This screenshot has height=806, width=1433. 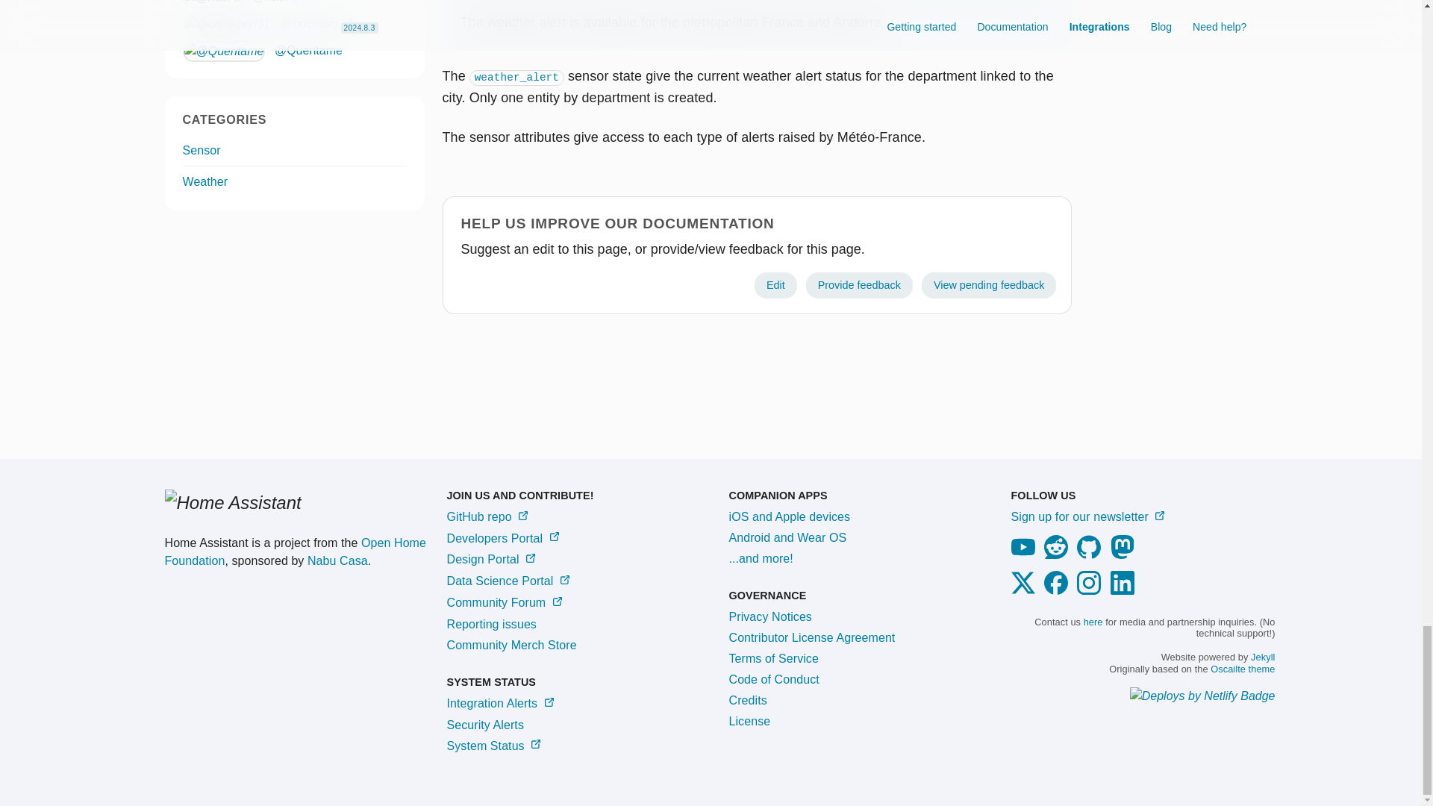 What do you see at coordinates (1126, 591) in the screenshot?
I see `LinkedIn` at bounding box center [1126, 591].